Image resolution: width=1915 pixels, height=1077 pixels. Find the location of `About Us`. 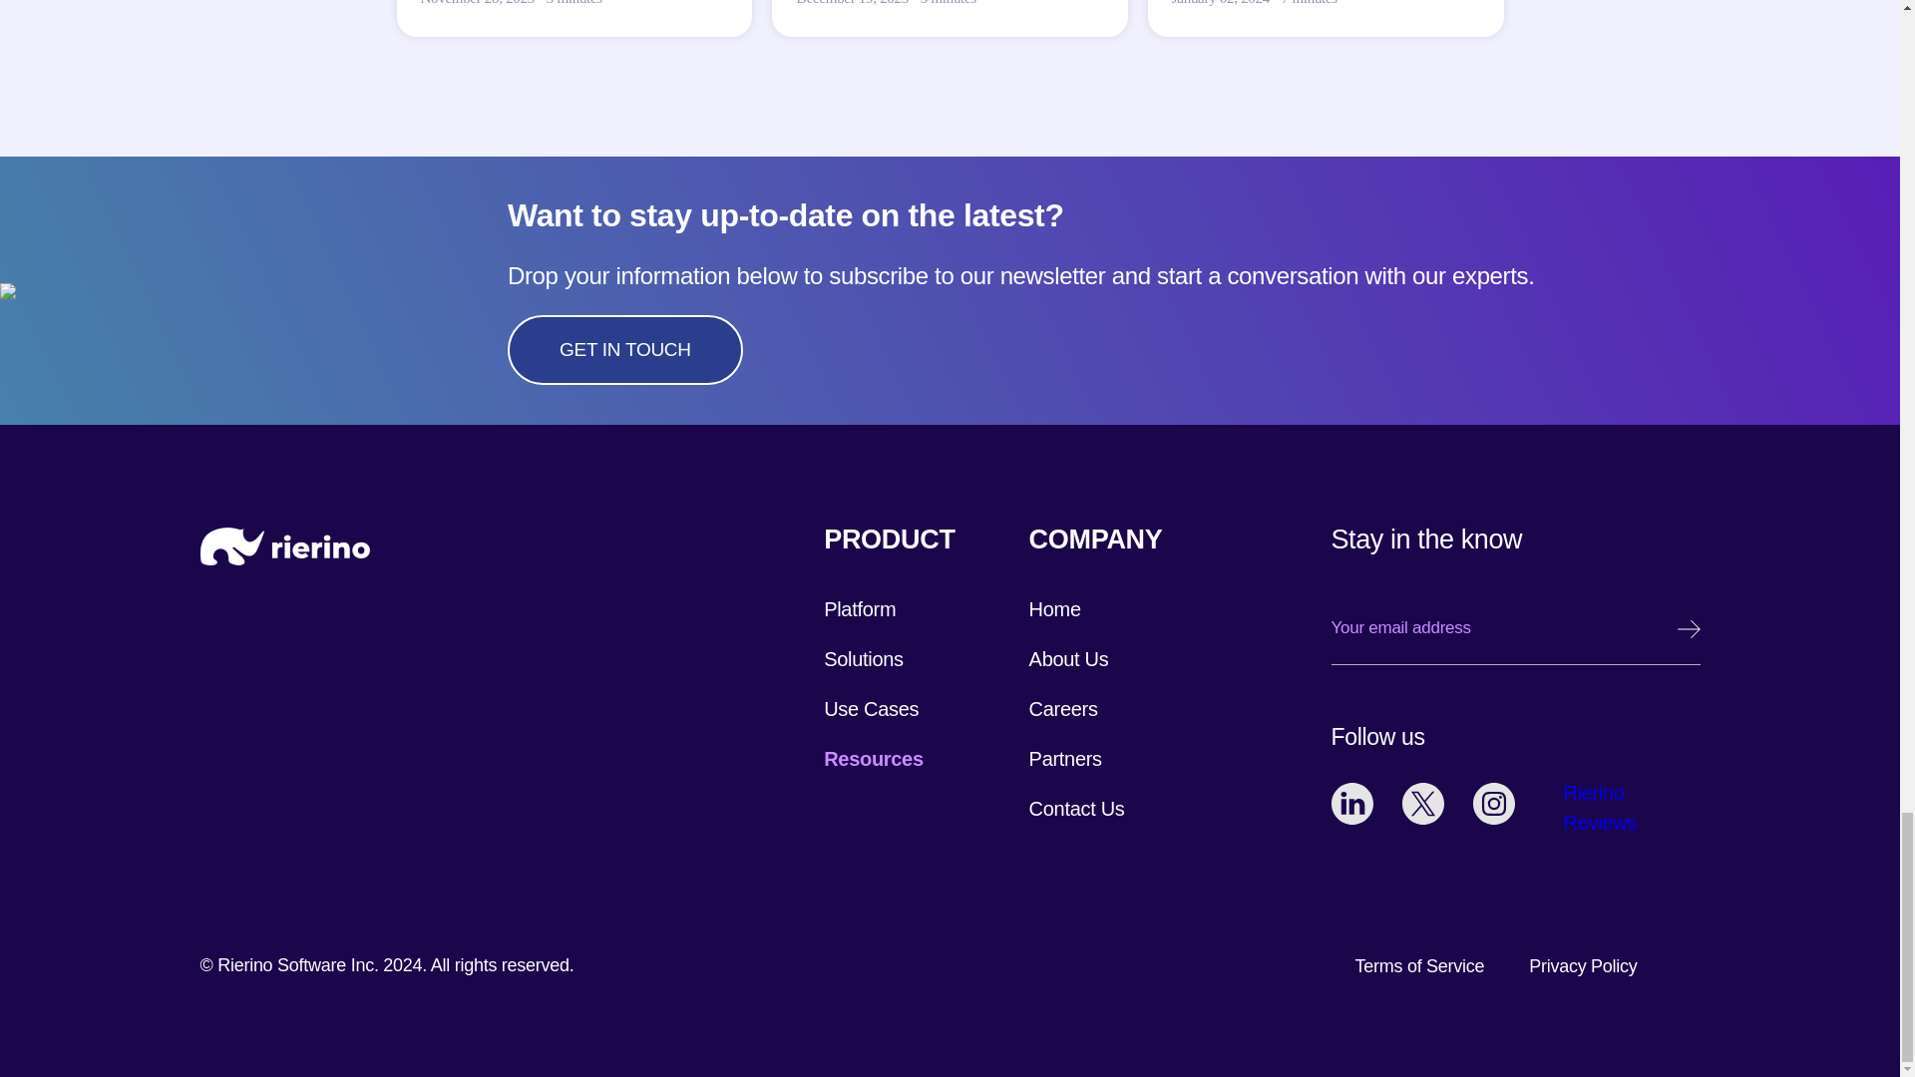

About Us is located at coordinates (1069, 658).